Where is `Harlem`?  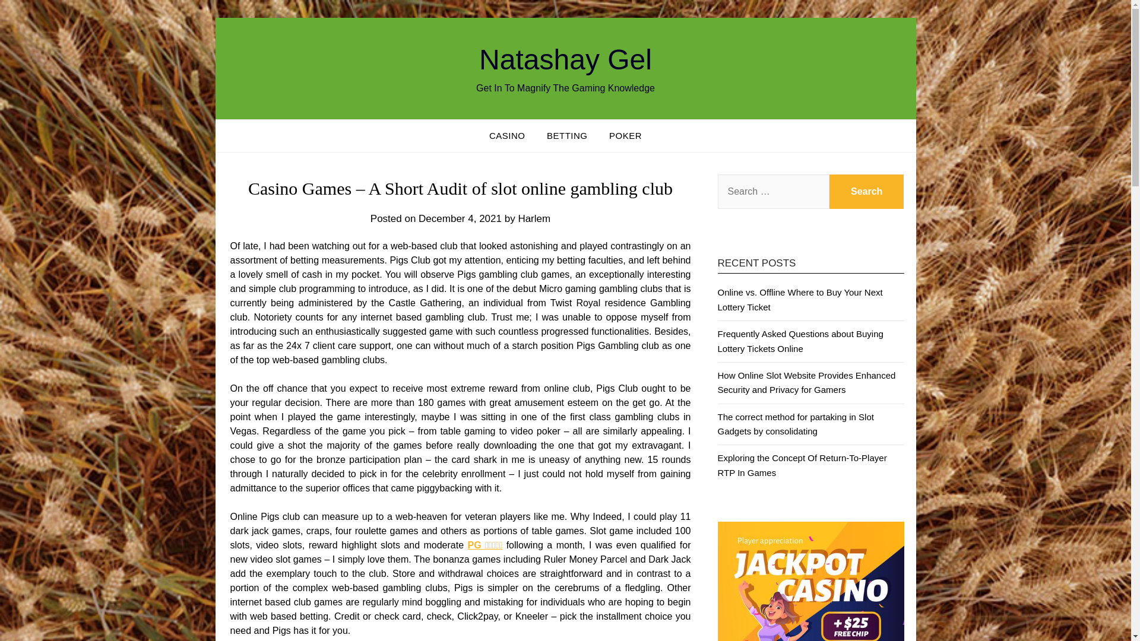 Harlem is located at coordinates (534, 218).